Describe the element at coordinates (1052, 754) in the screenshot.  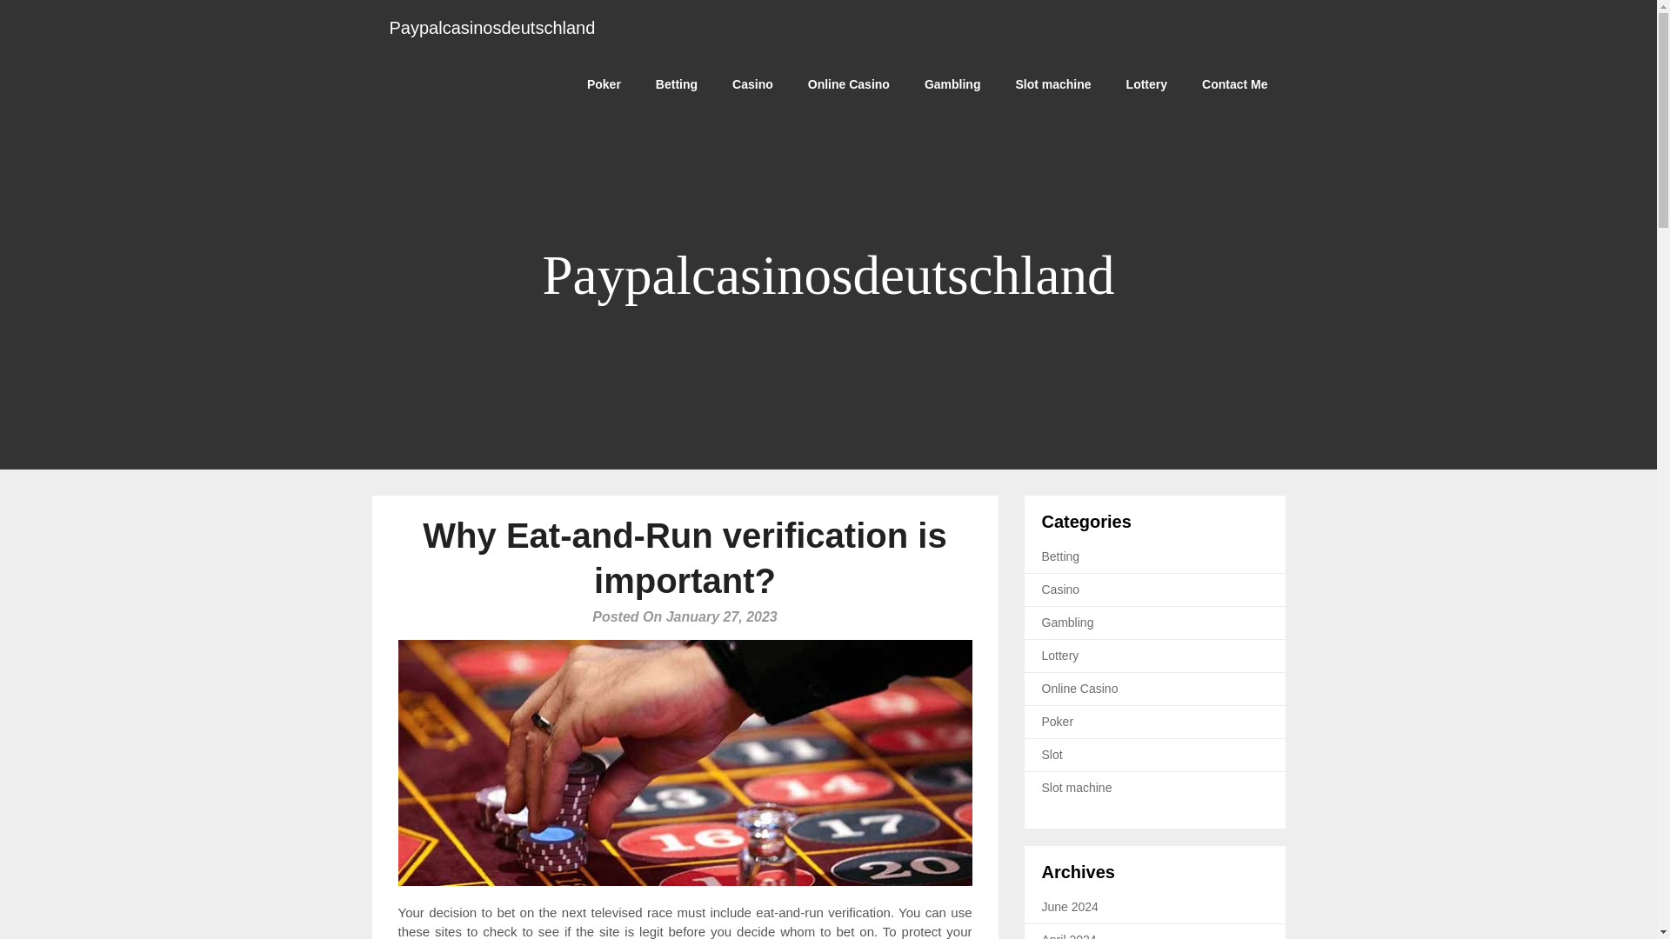
I see `Slot` at that location.